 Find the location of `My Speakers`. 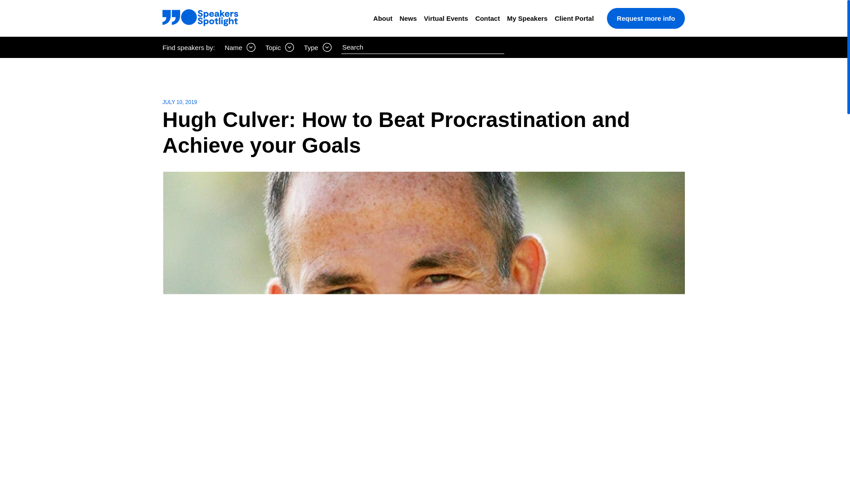

My Speakers is located at coordinates (527, 18).